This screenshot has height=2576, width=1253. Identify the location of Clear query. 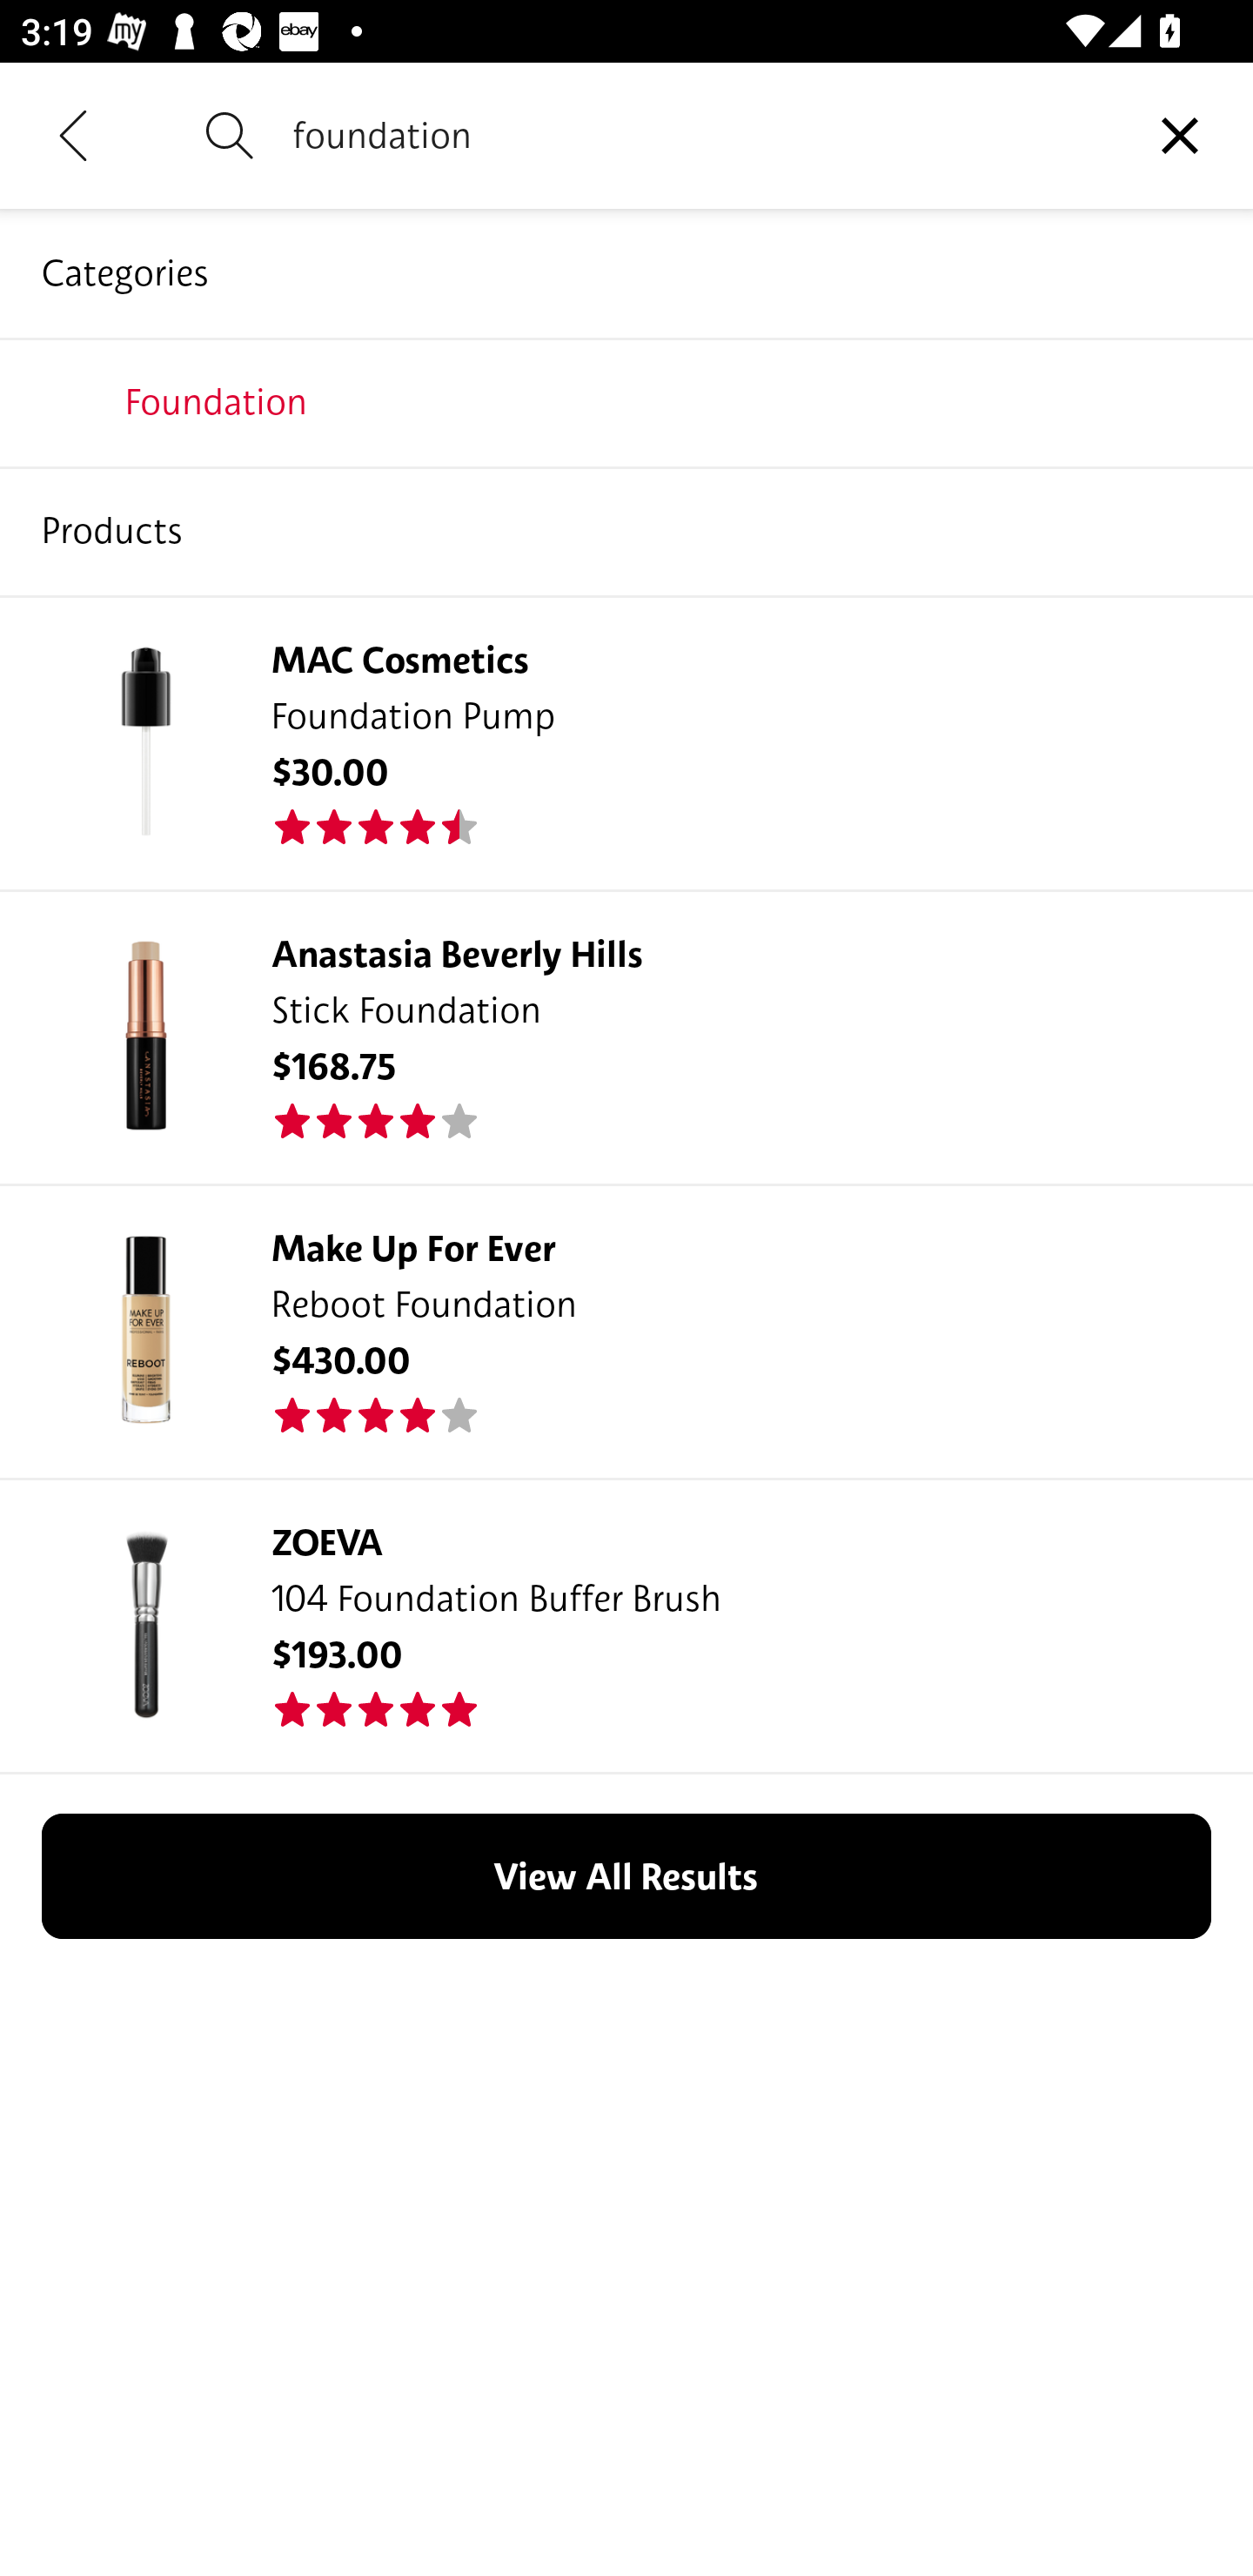
(1180, 134).